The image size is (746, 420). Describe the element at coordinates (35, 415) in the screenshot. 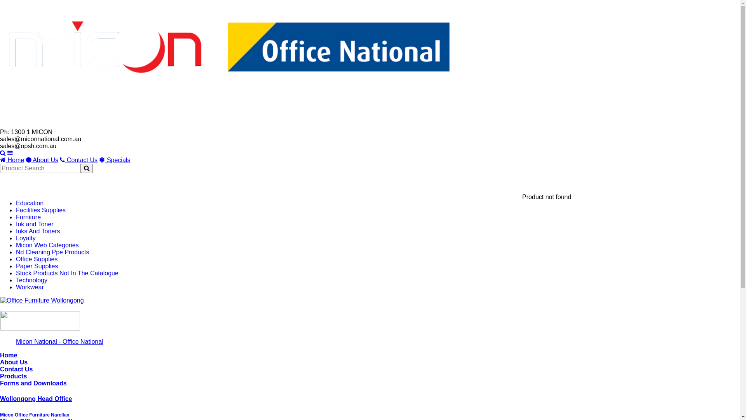

I see `Micon Office Furniture Narellan` at that location.